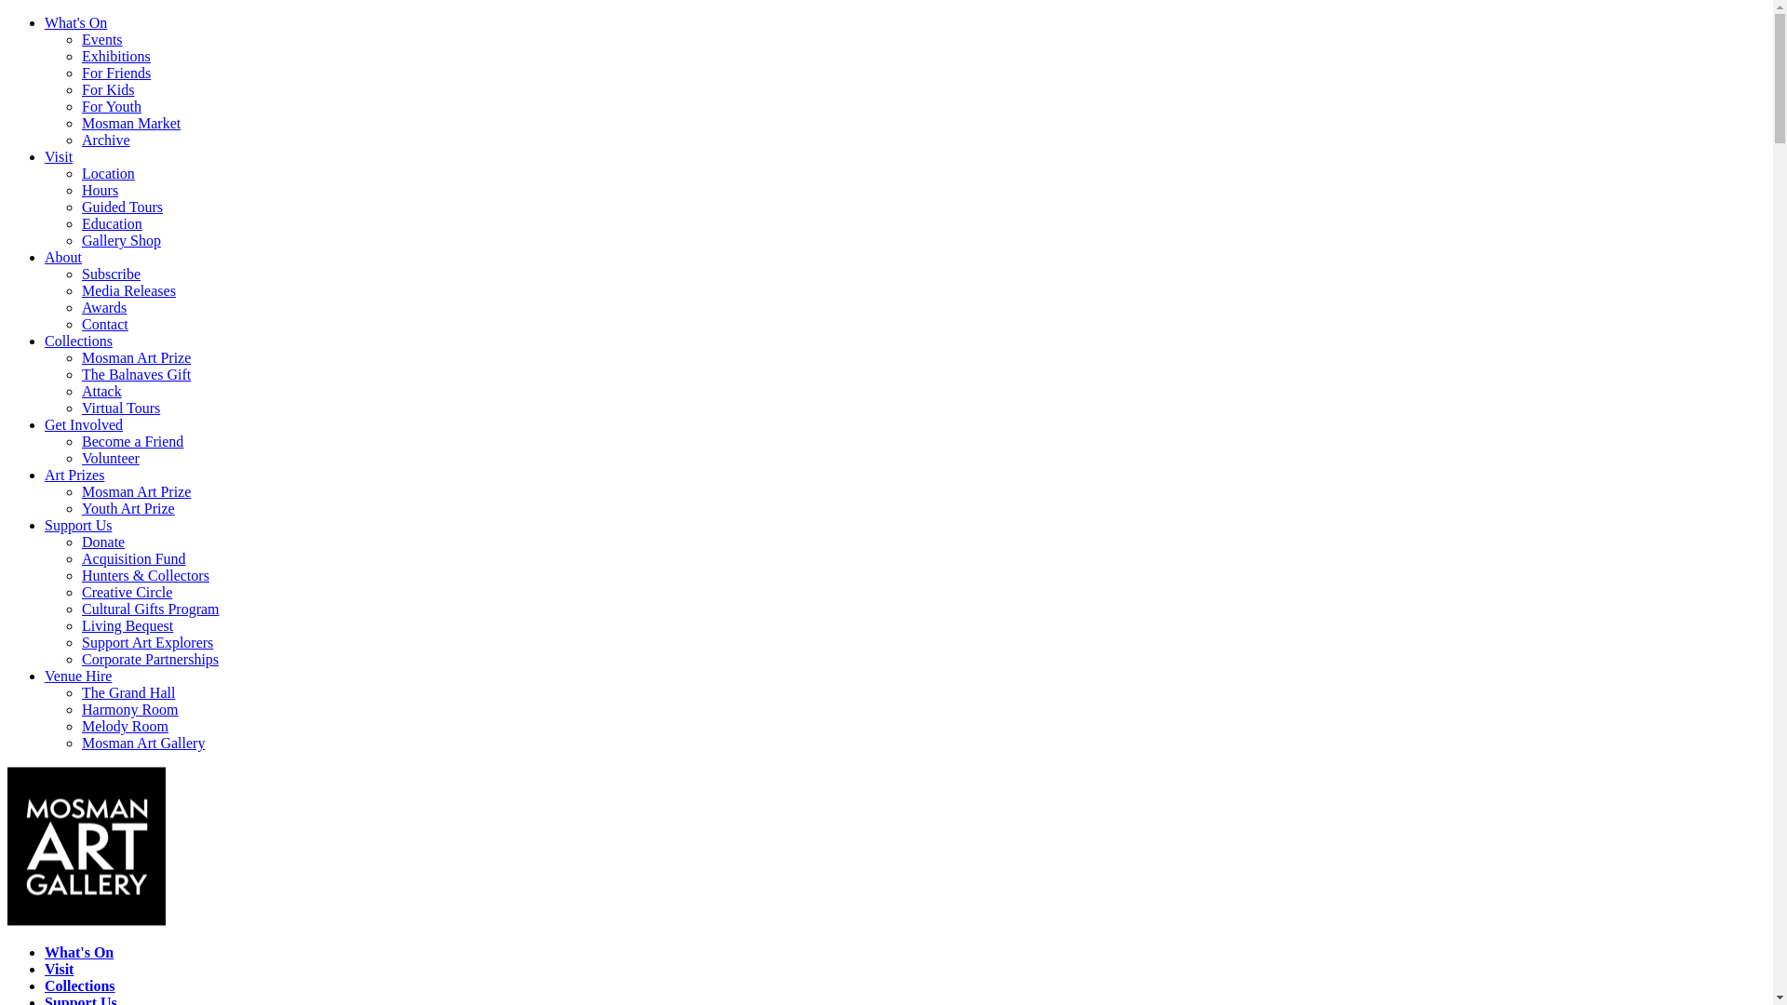 This screenshot has height=1005, width=1787. Describe the element at coordinates (102, 39) in the screenshot. I see `Events` at that location.